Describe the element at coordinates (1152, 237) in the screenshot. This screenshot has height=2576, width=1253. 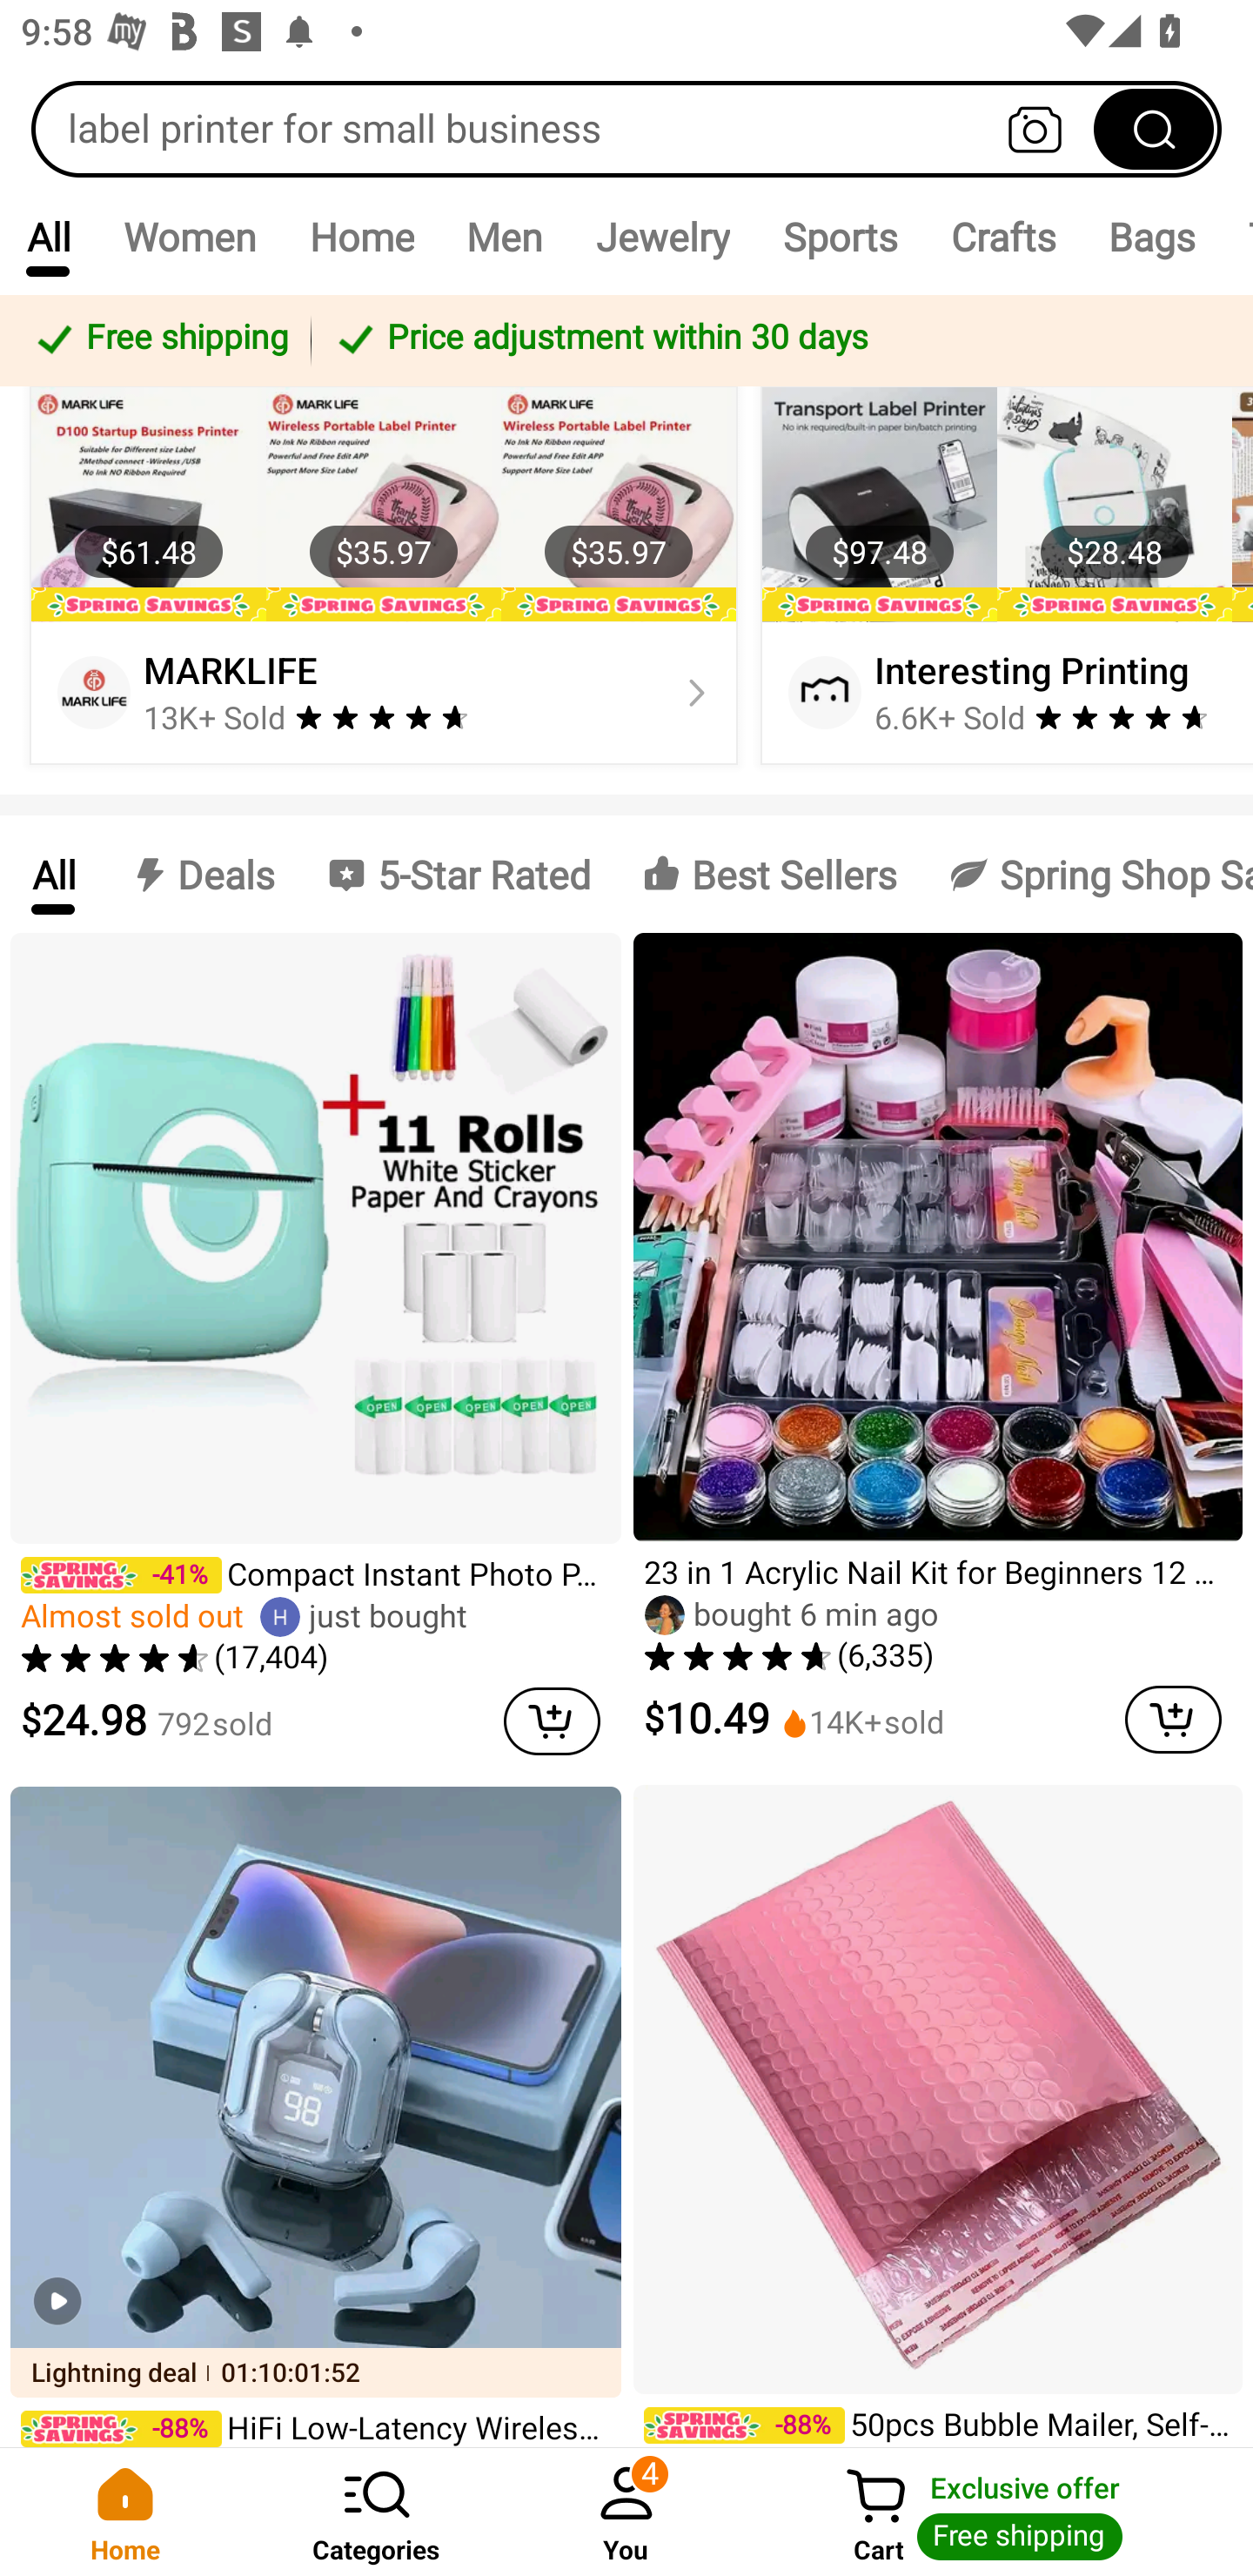
I see `Bags` at that location.